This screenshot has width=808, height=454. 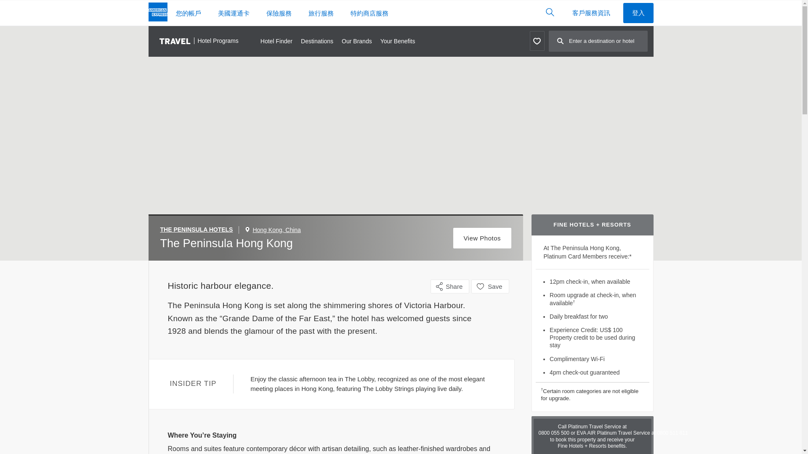 What do you see at coordinates (157, 13) in the screenshot?
I see `Homepage` at bounding box center [157, 13].